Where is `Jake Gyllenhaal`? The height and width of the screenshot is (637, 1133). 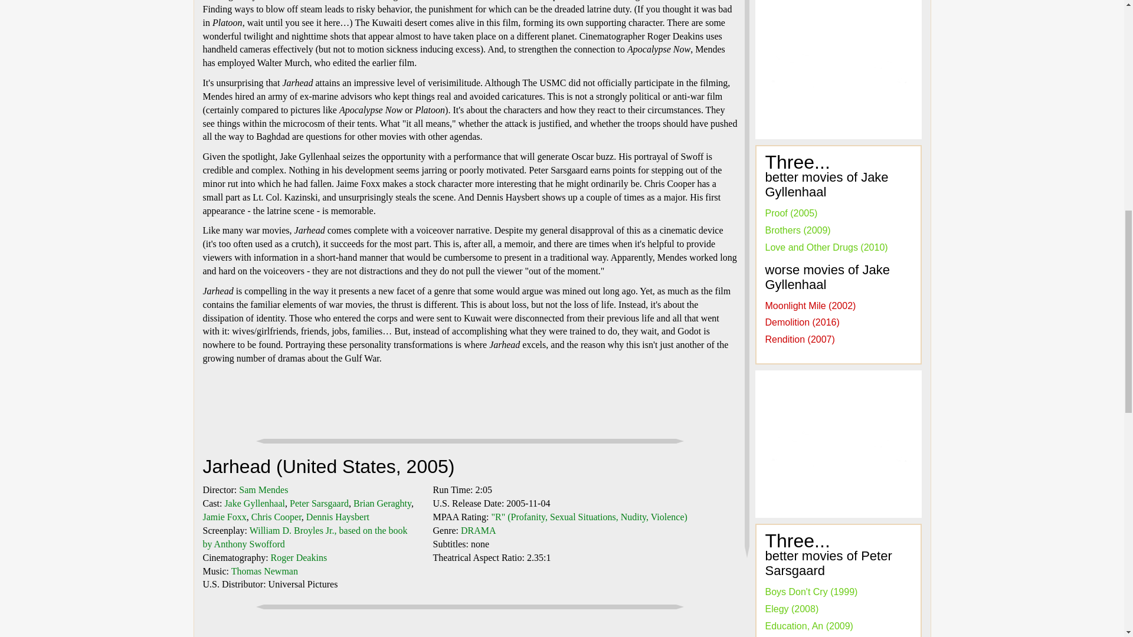 Jake Gyllenhaal is located at coordinates (255, 503).